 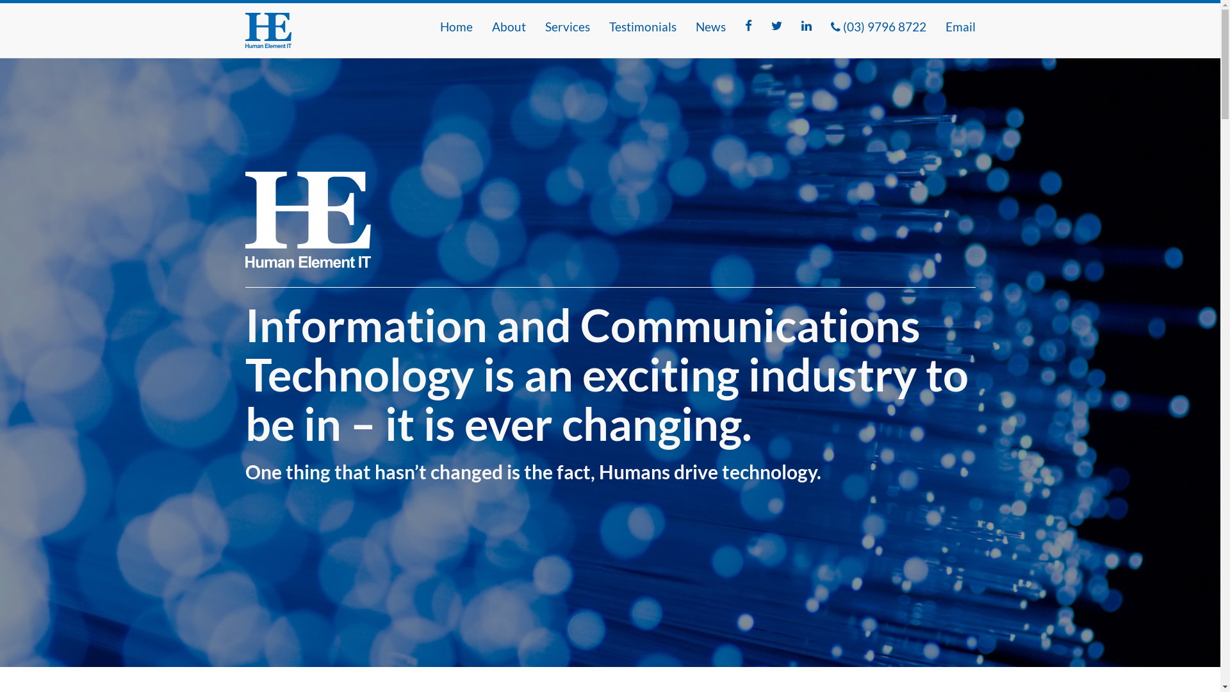 What do you see at coordinates (509, 27) in the screenshot?
I see `About` at bounding box center [509, 27].